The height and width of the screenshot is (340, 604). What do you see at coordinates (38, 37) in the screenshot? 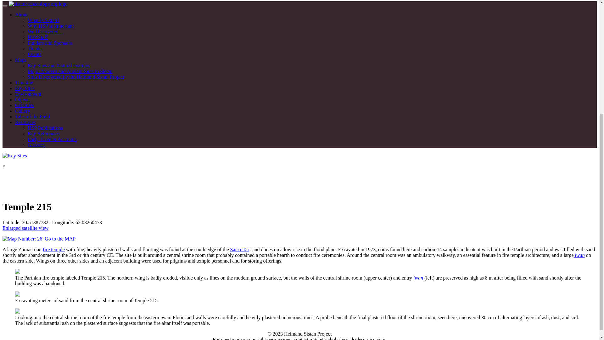
I see `HSP Staff` at bounding box center [38, 37].